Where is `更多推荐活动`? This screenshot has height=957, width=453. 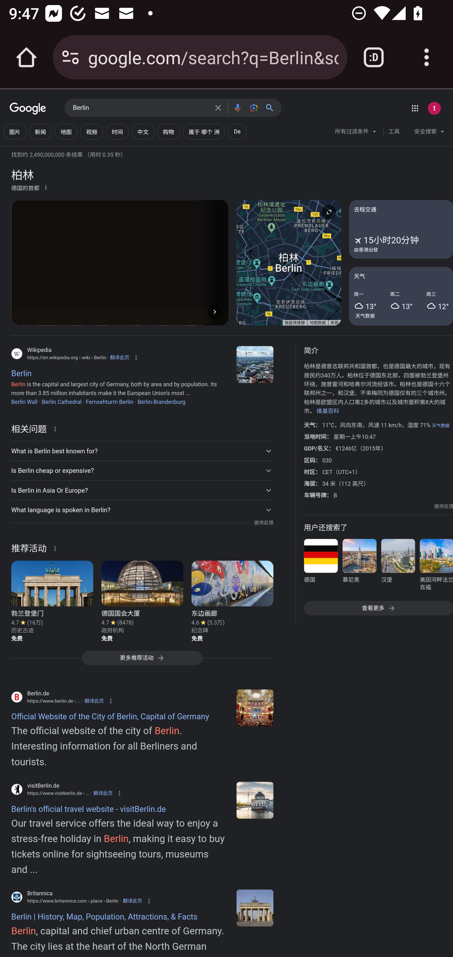
更多推荐活动 is located at coordinates (142, 661).